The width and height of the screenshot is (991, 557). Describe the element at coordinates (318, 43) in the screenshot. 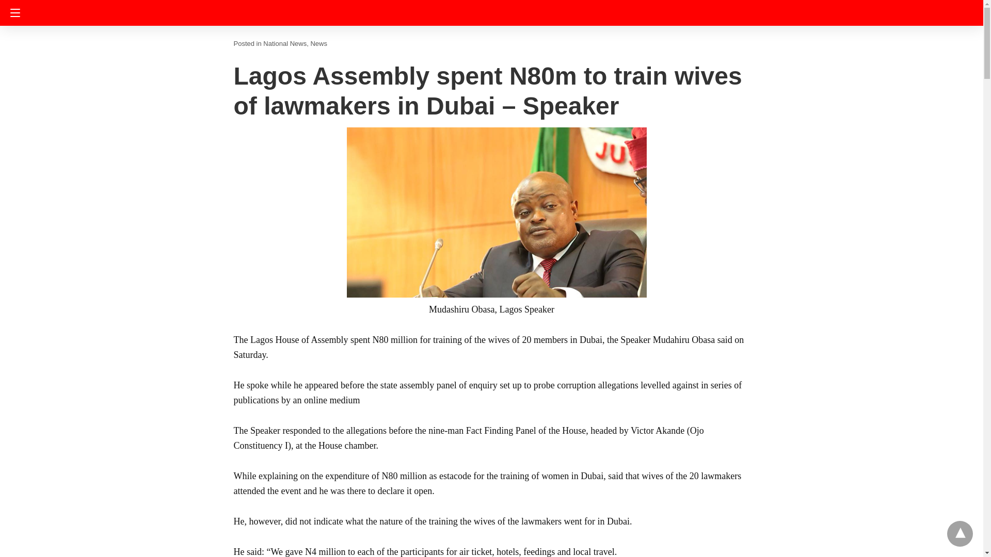

I see `News` at that location.